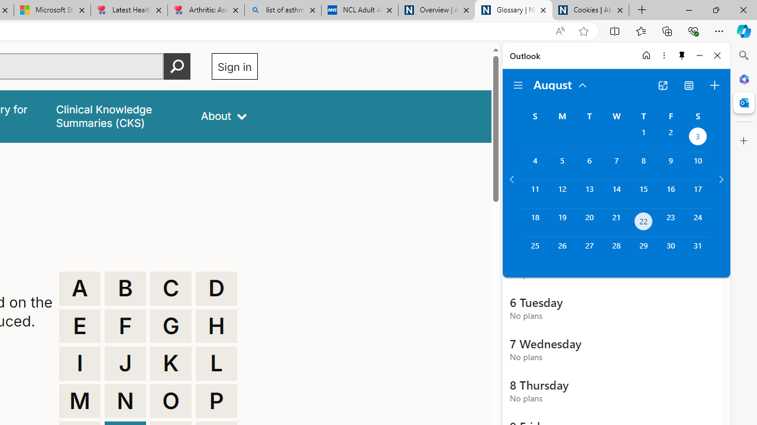  Describe the element at coordinates (589, 194) in the screenshot. I see `Tuesday, August 13, 2024. ` at that location.